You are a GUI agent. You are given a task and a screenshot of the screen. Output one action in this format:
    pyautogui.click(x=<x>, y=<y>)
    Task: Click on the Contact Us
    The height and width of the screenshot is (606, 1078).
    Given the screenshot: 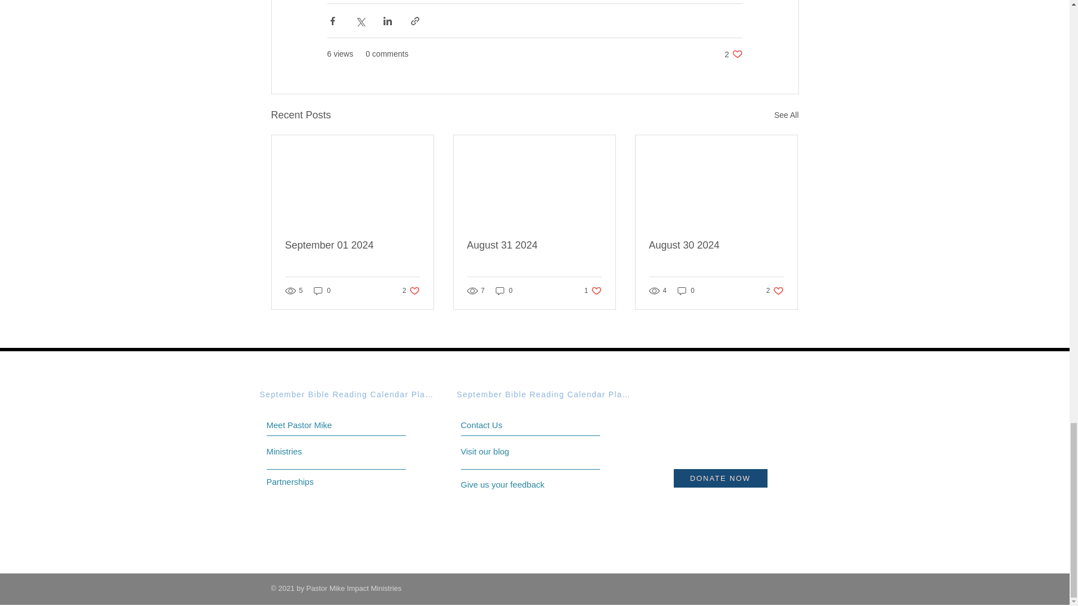 What is the action you would take?
    pyautogui.click(x=503, y=425)
    